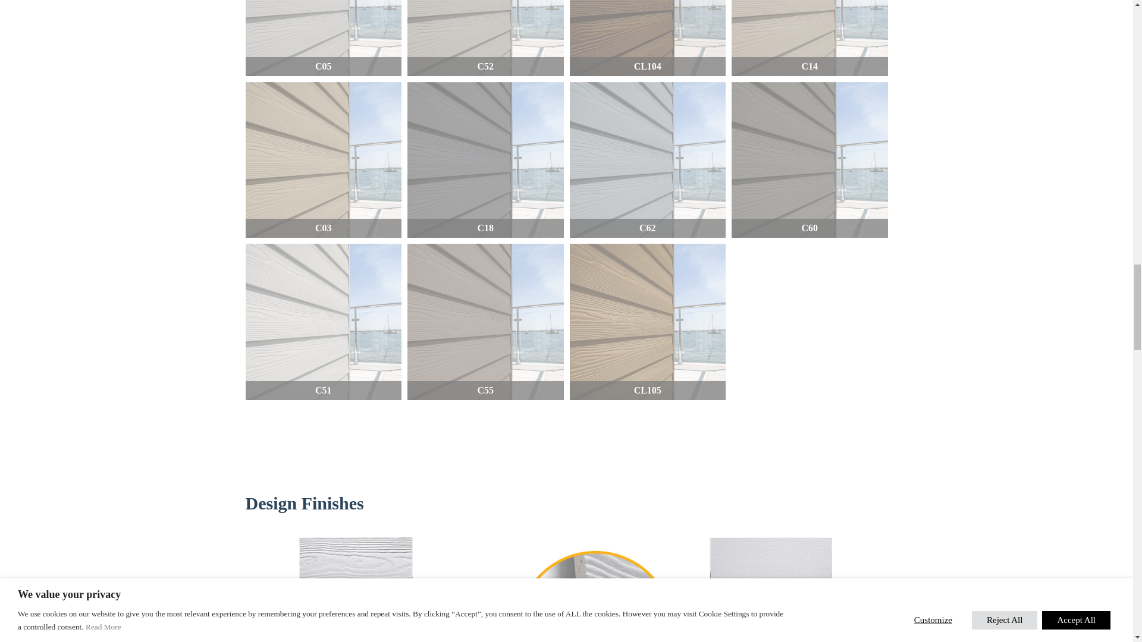  Describe the element at coordinates (324, 38) in the screenshot. I see `C05` at that location.